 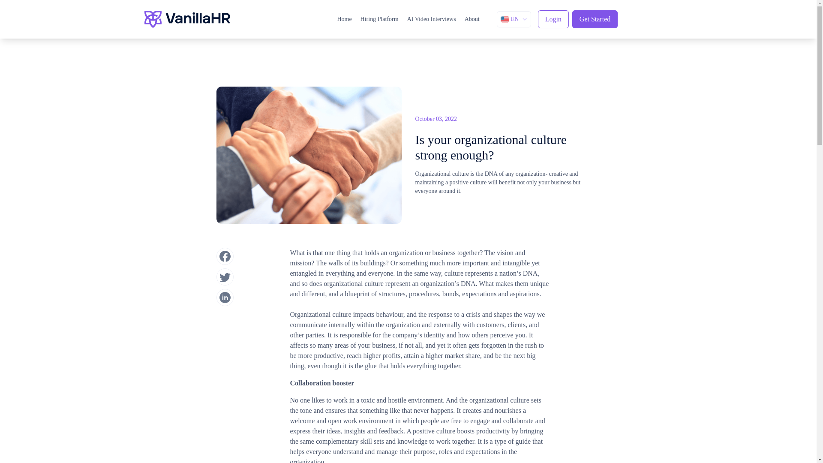 What do you see at coordinates (595, 19) in the screenshot?
I see `Get Started` at bounding box center [595, 19].